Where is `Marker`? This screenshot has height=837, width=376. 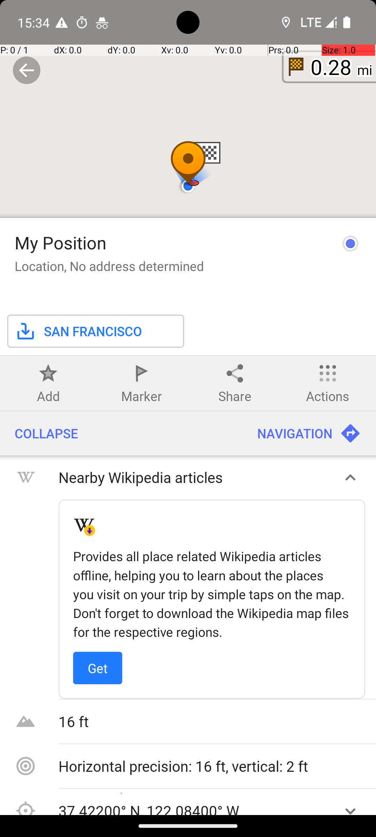 Marker is located at coordinates (141, 396).